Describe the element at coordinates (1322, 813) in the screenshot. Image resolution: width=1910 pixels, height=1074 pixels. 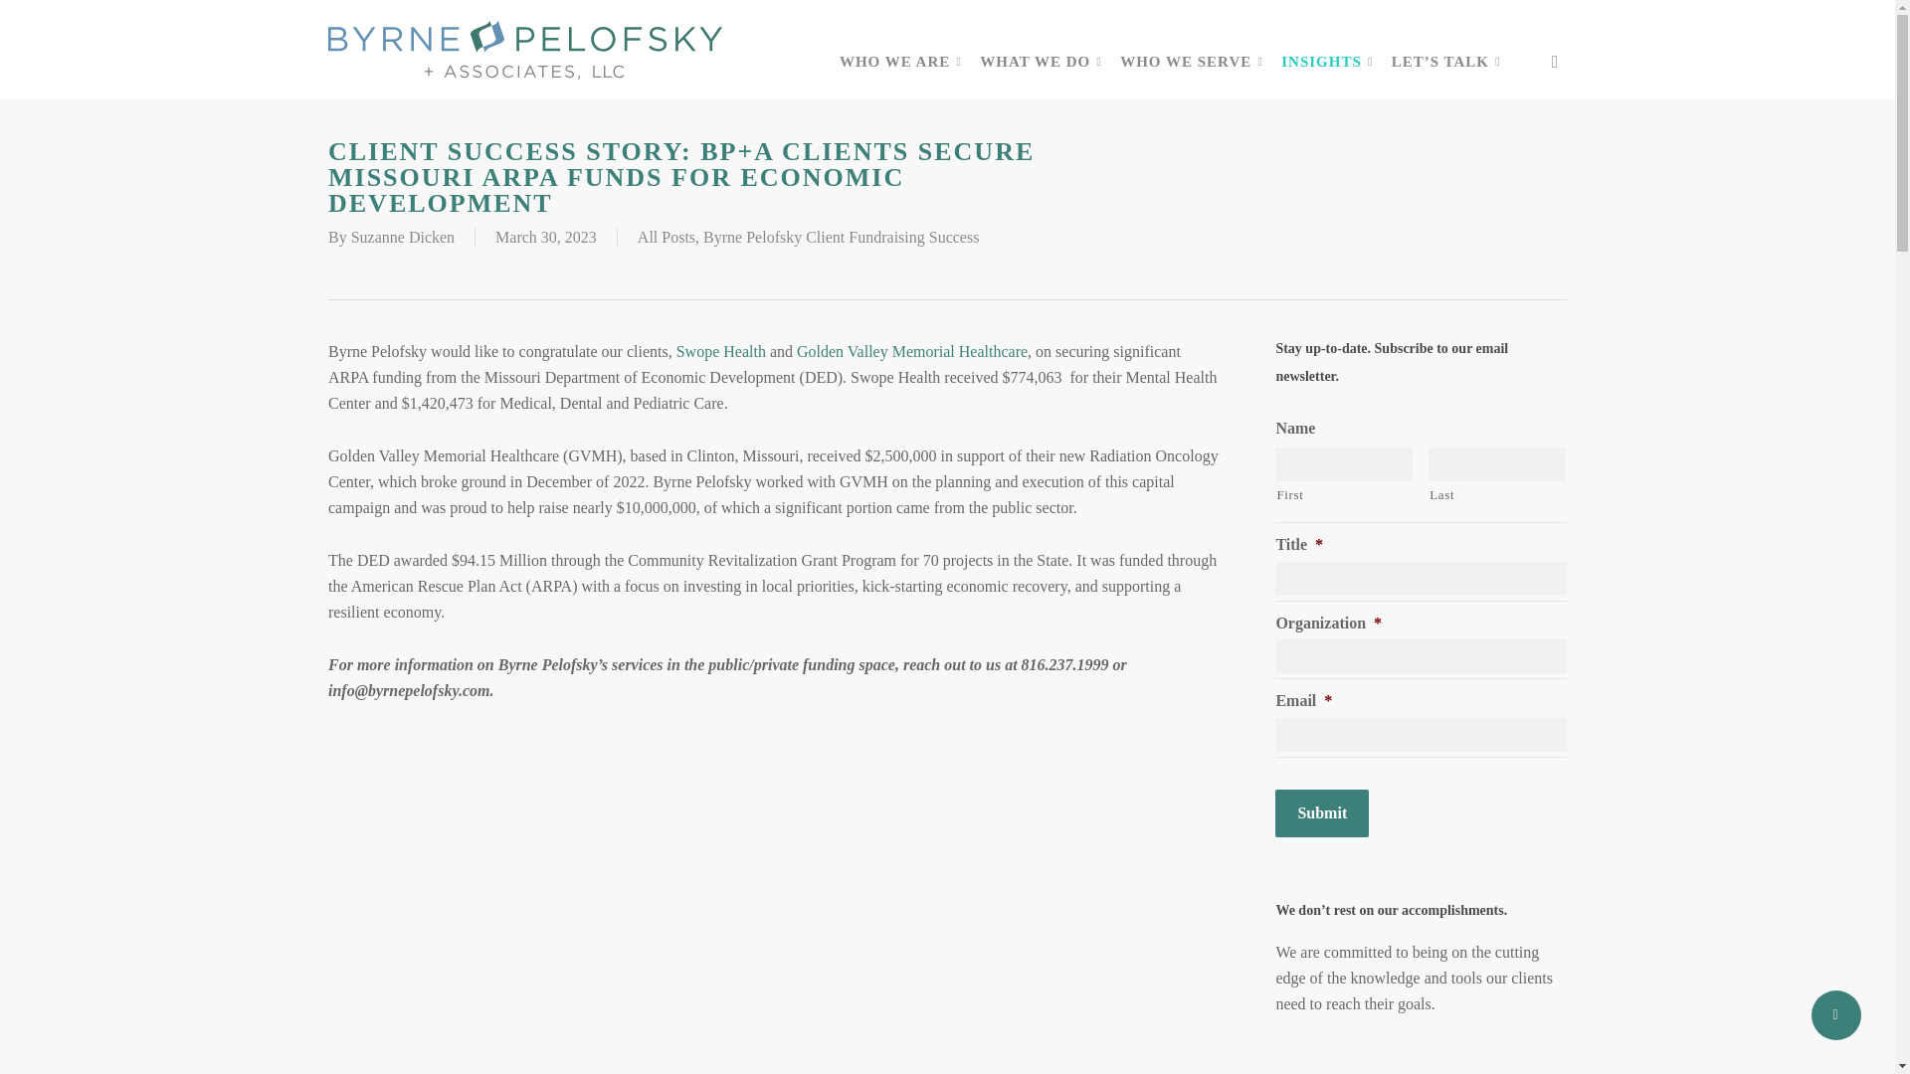
I see `Submit` at that location.